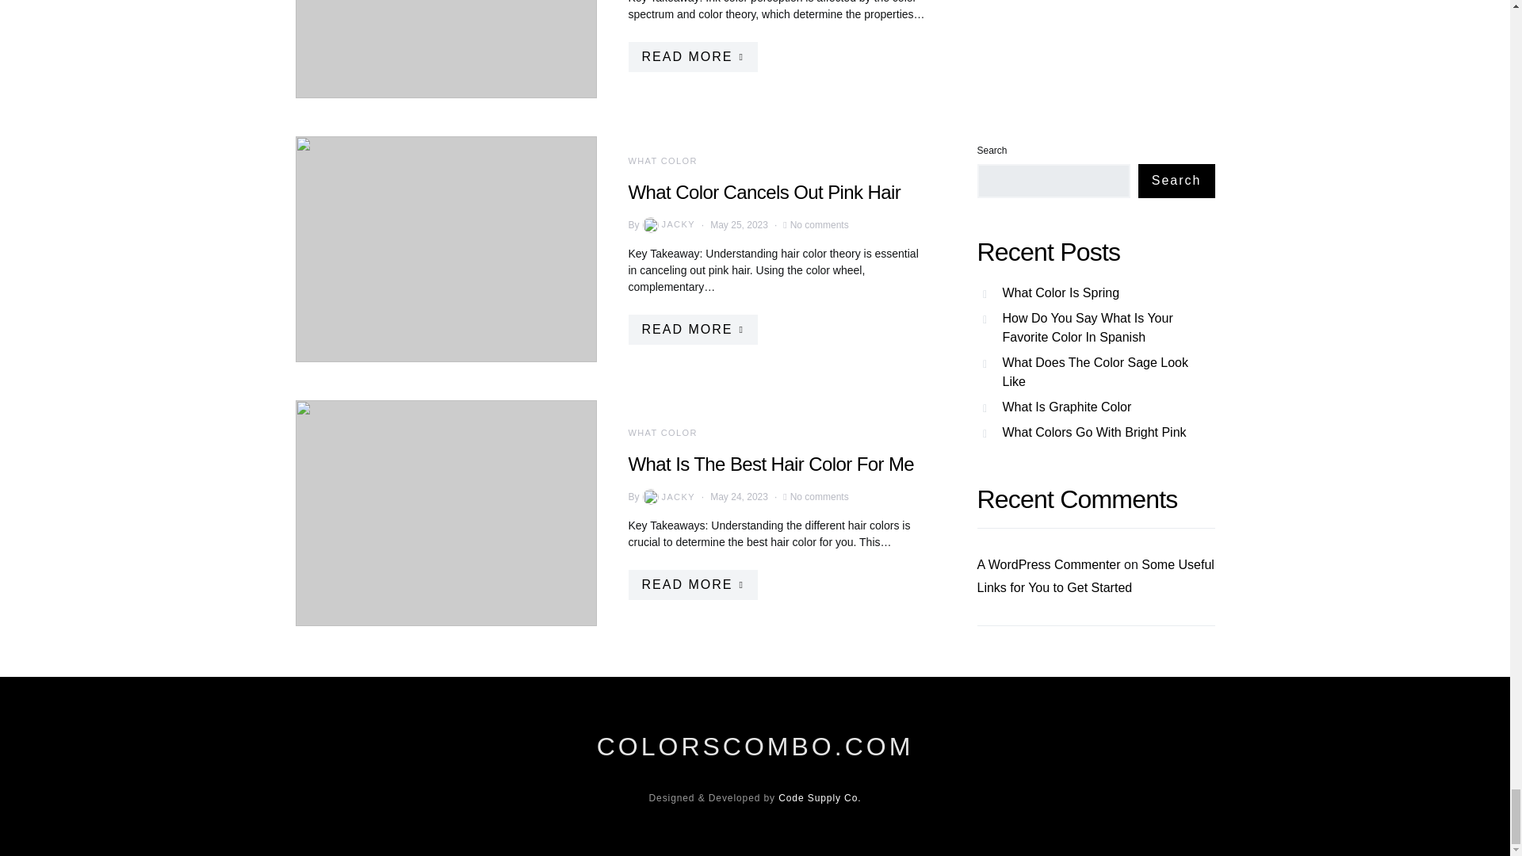  What do you see at coordinates (667, 224) in the screenshot?
I see `View all posts by Jacky` at bounding box center [667, 224].